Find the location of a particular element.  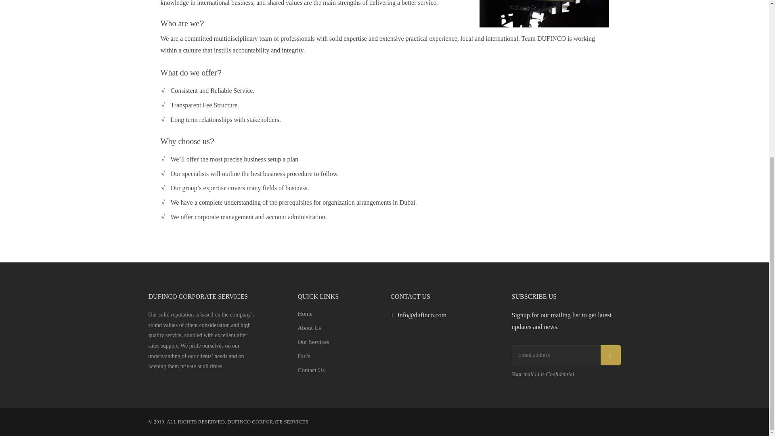

Our Services is located at coordinates (338, 342).